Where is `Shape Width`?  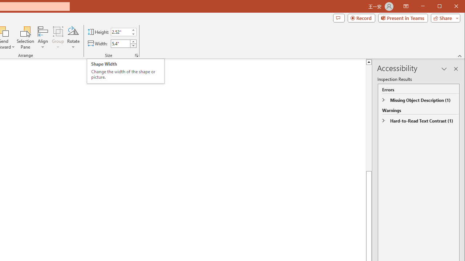
Shape Width is located at coordinates (121, 43).